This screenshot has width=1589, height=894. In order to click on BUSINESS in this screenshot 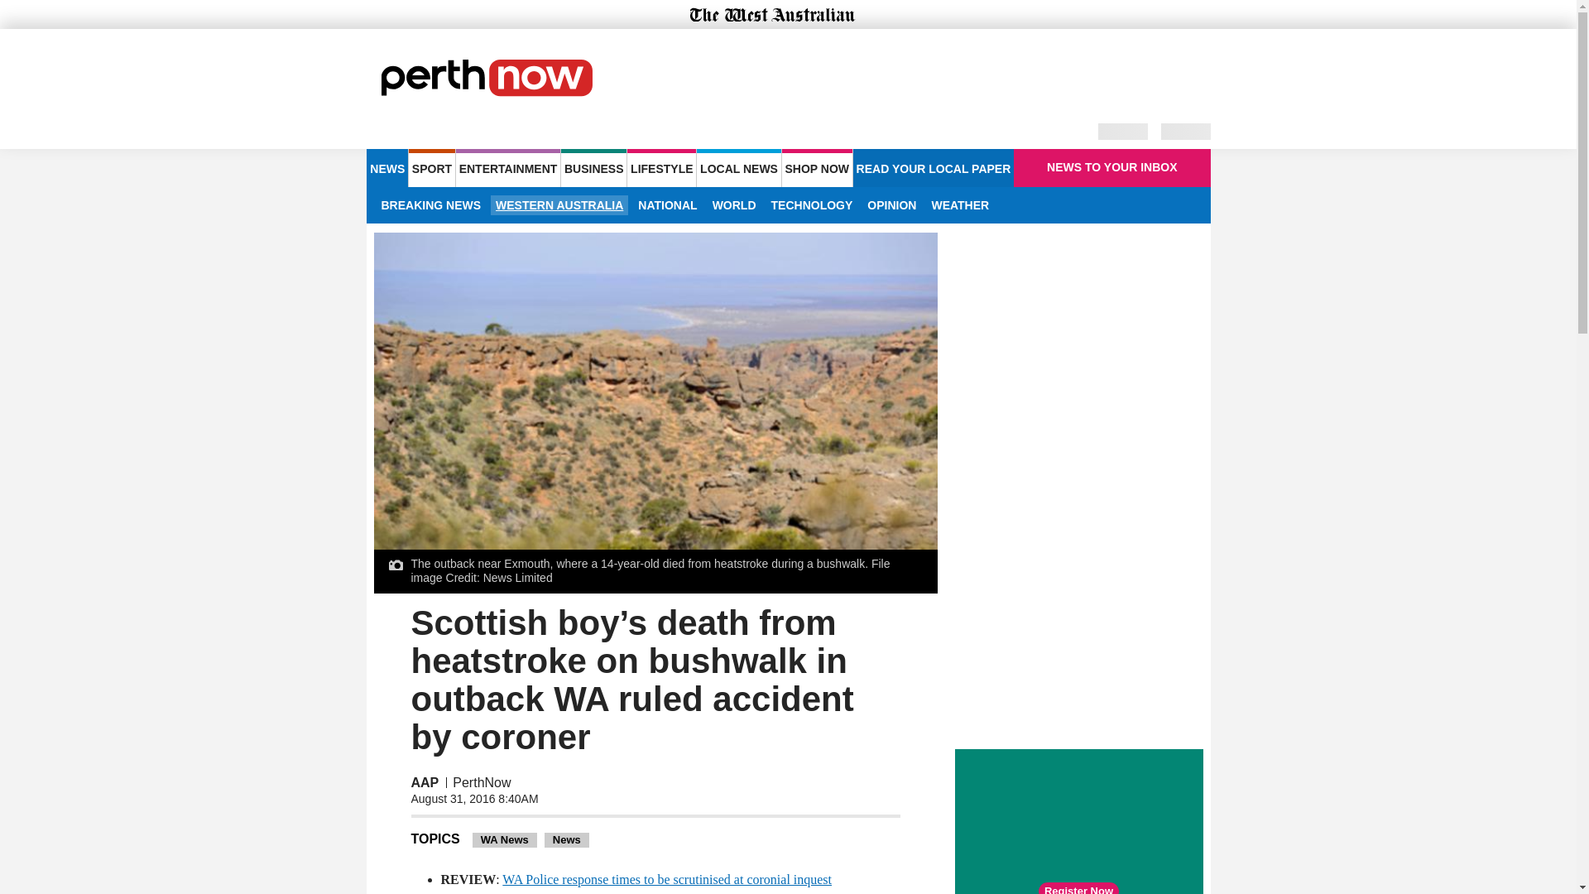, I will do `click(593, 167)`.